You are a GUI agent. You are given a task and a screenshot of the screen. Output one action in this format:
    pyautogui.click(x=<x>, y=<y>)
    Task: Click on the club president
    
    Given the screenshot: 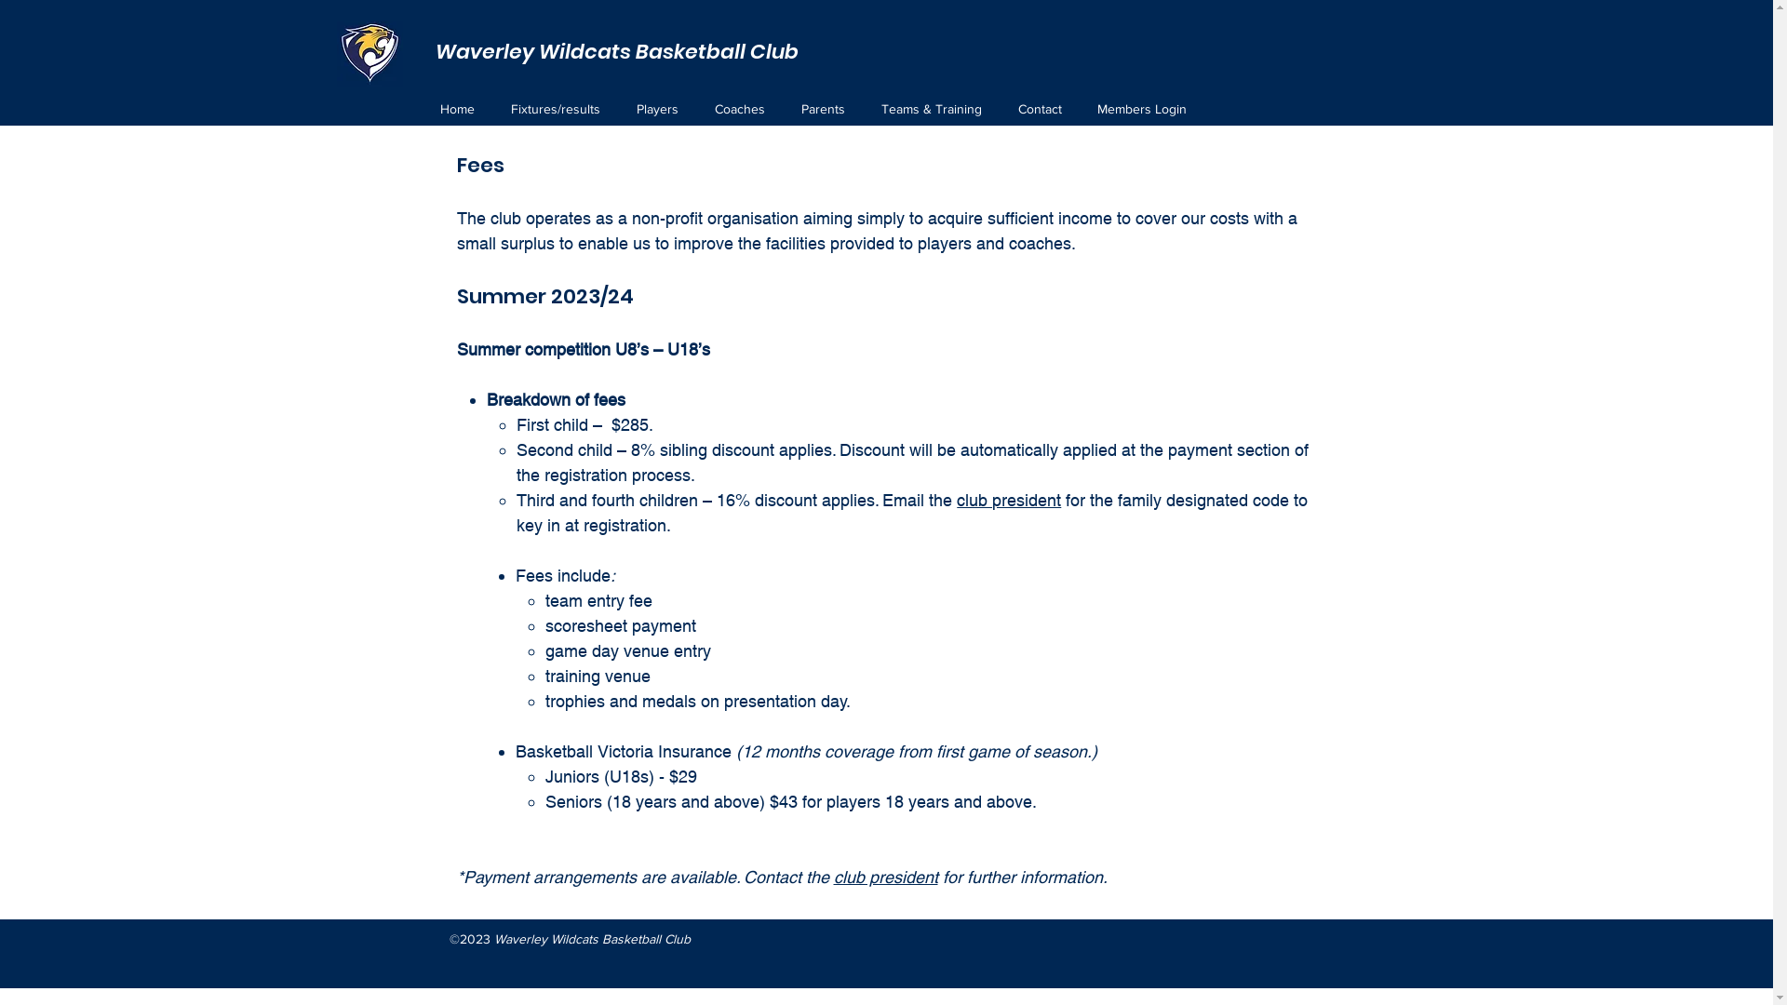 What is the action you would take?
    pyautogui.click(x=1009, y=501)
    